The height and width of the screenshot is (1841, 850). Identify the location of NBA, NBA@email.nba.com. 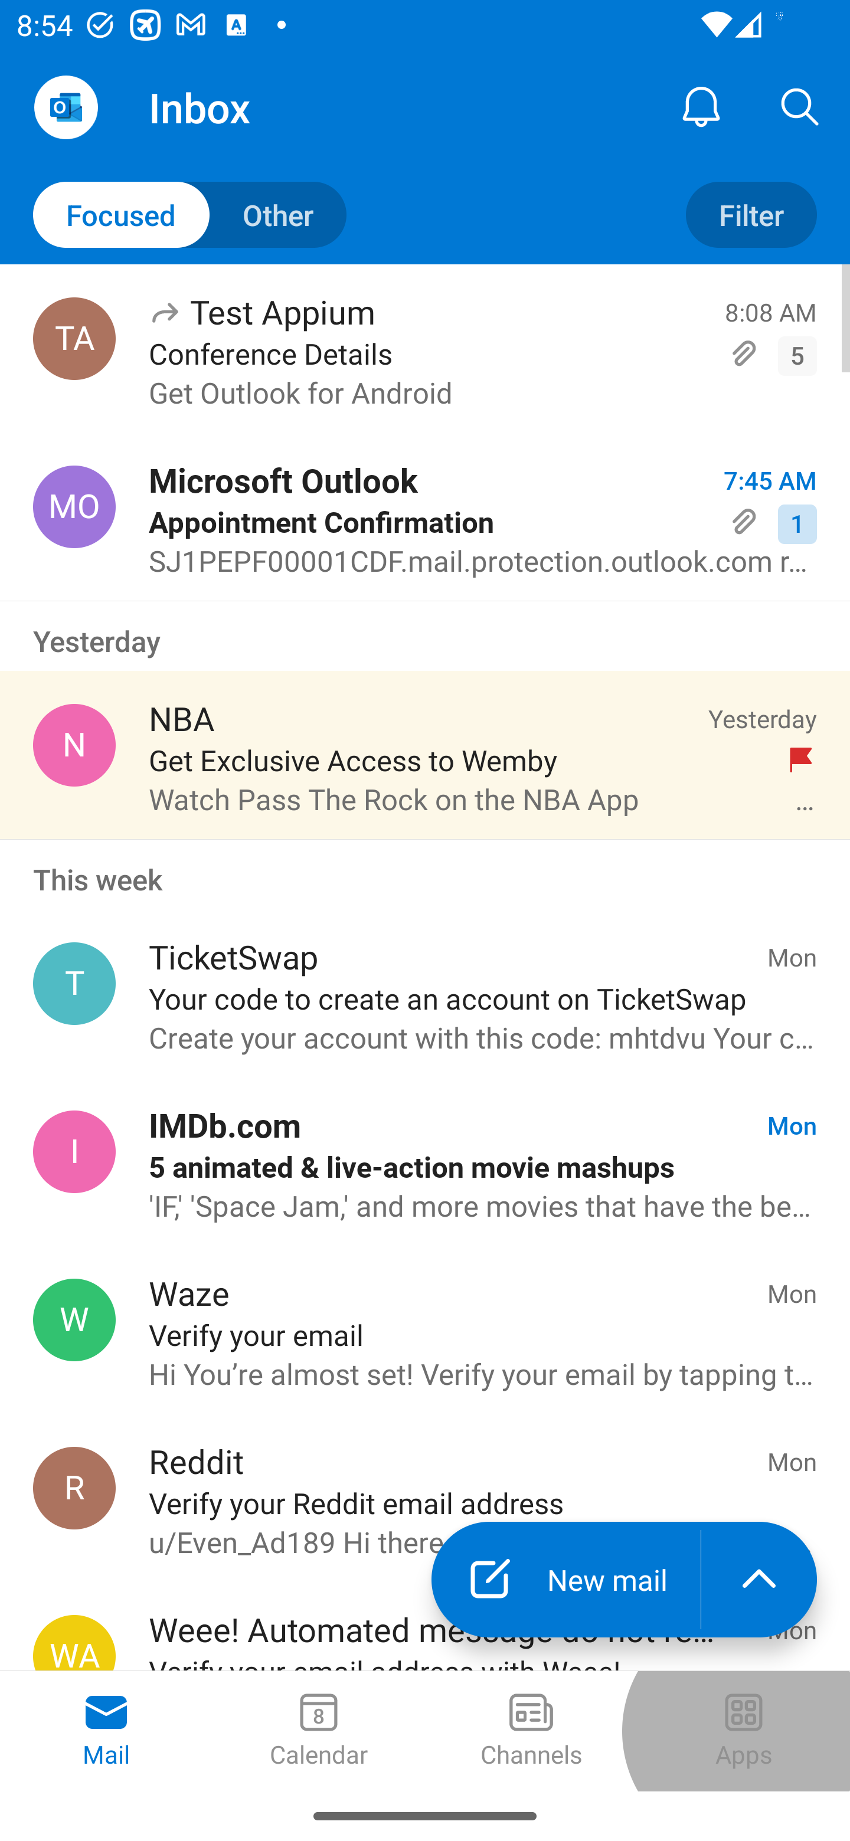
(74, 745).